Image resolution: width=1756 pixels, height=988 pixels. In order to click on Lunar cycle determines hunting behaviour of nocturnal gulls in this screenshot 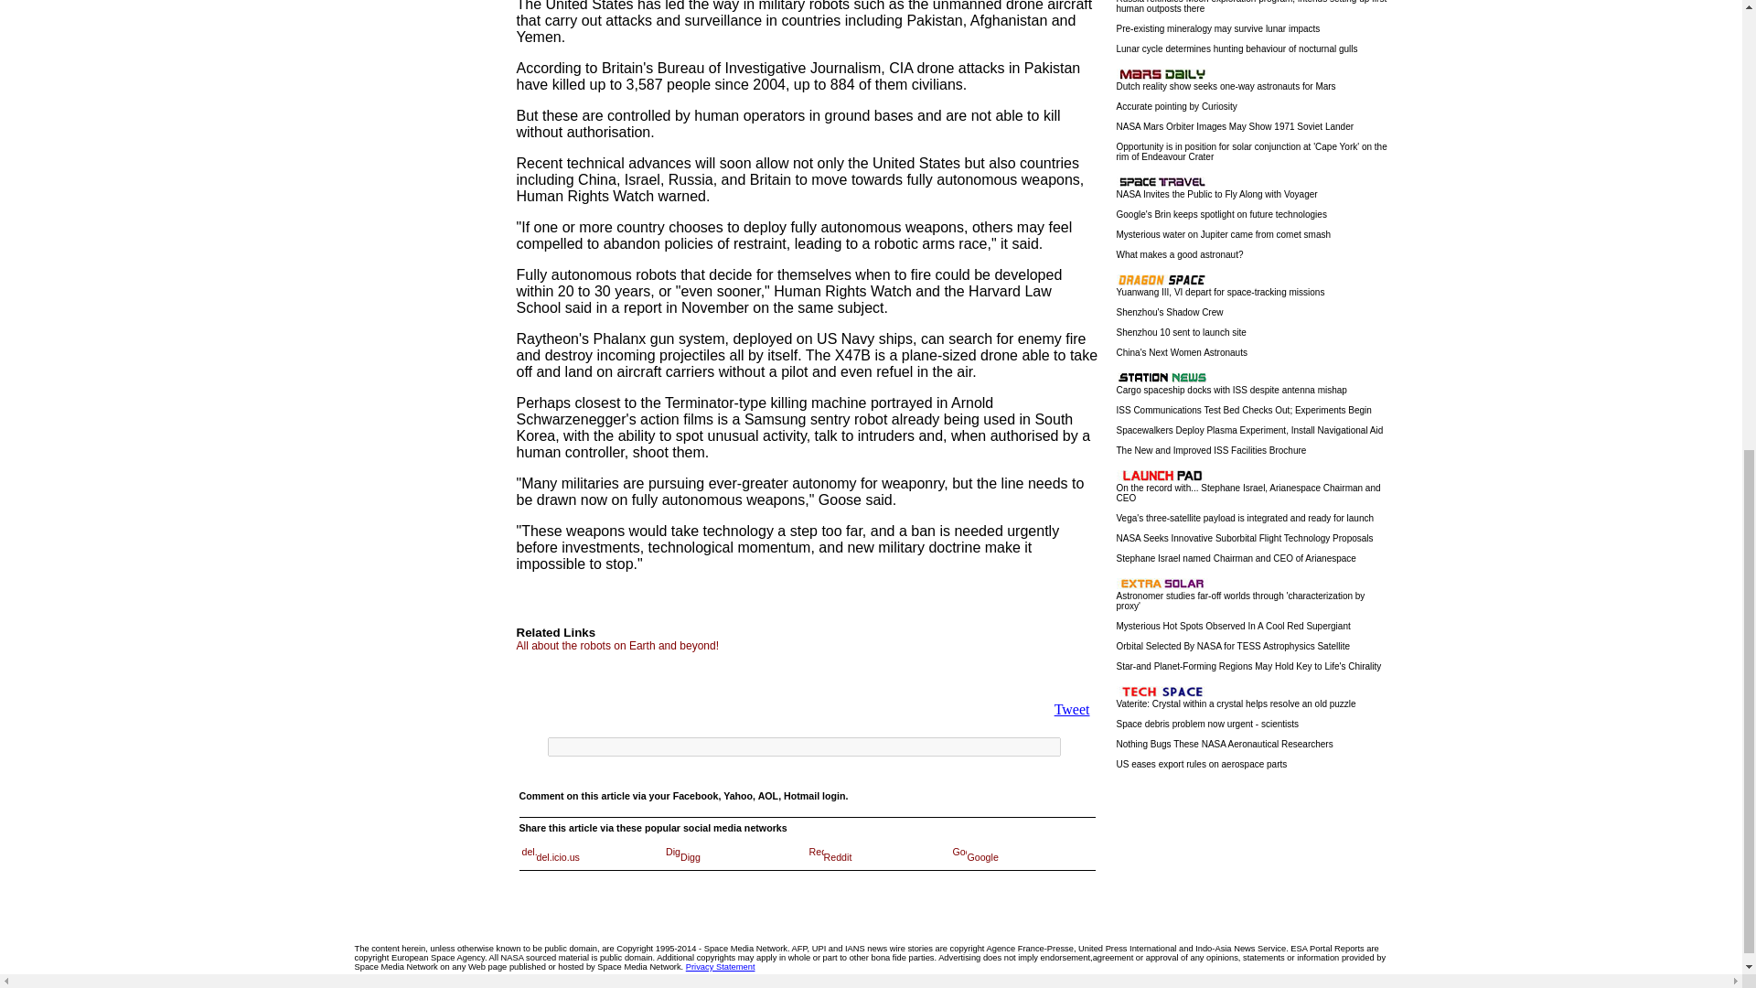, I will do `click(1237, 53)`.